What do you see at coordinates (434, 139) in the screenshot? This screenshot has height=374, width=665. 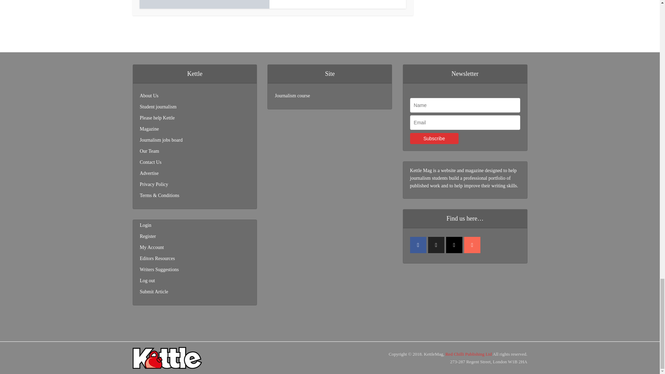 I see `Subscribe` at bounding box center [434, 139].